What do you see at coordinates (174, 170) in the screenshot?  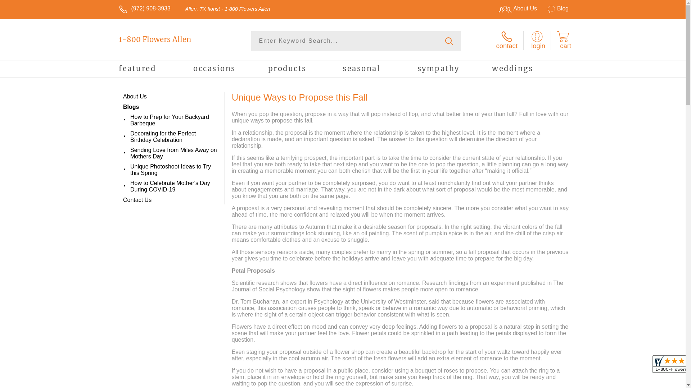 I see `Unique Photoshoot Ideas to Try this Spring` at bounding box center [174, 170].